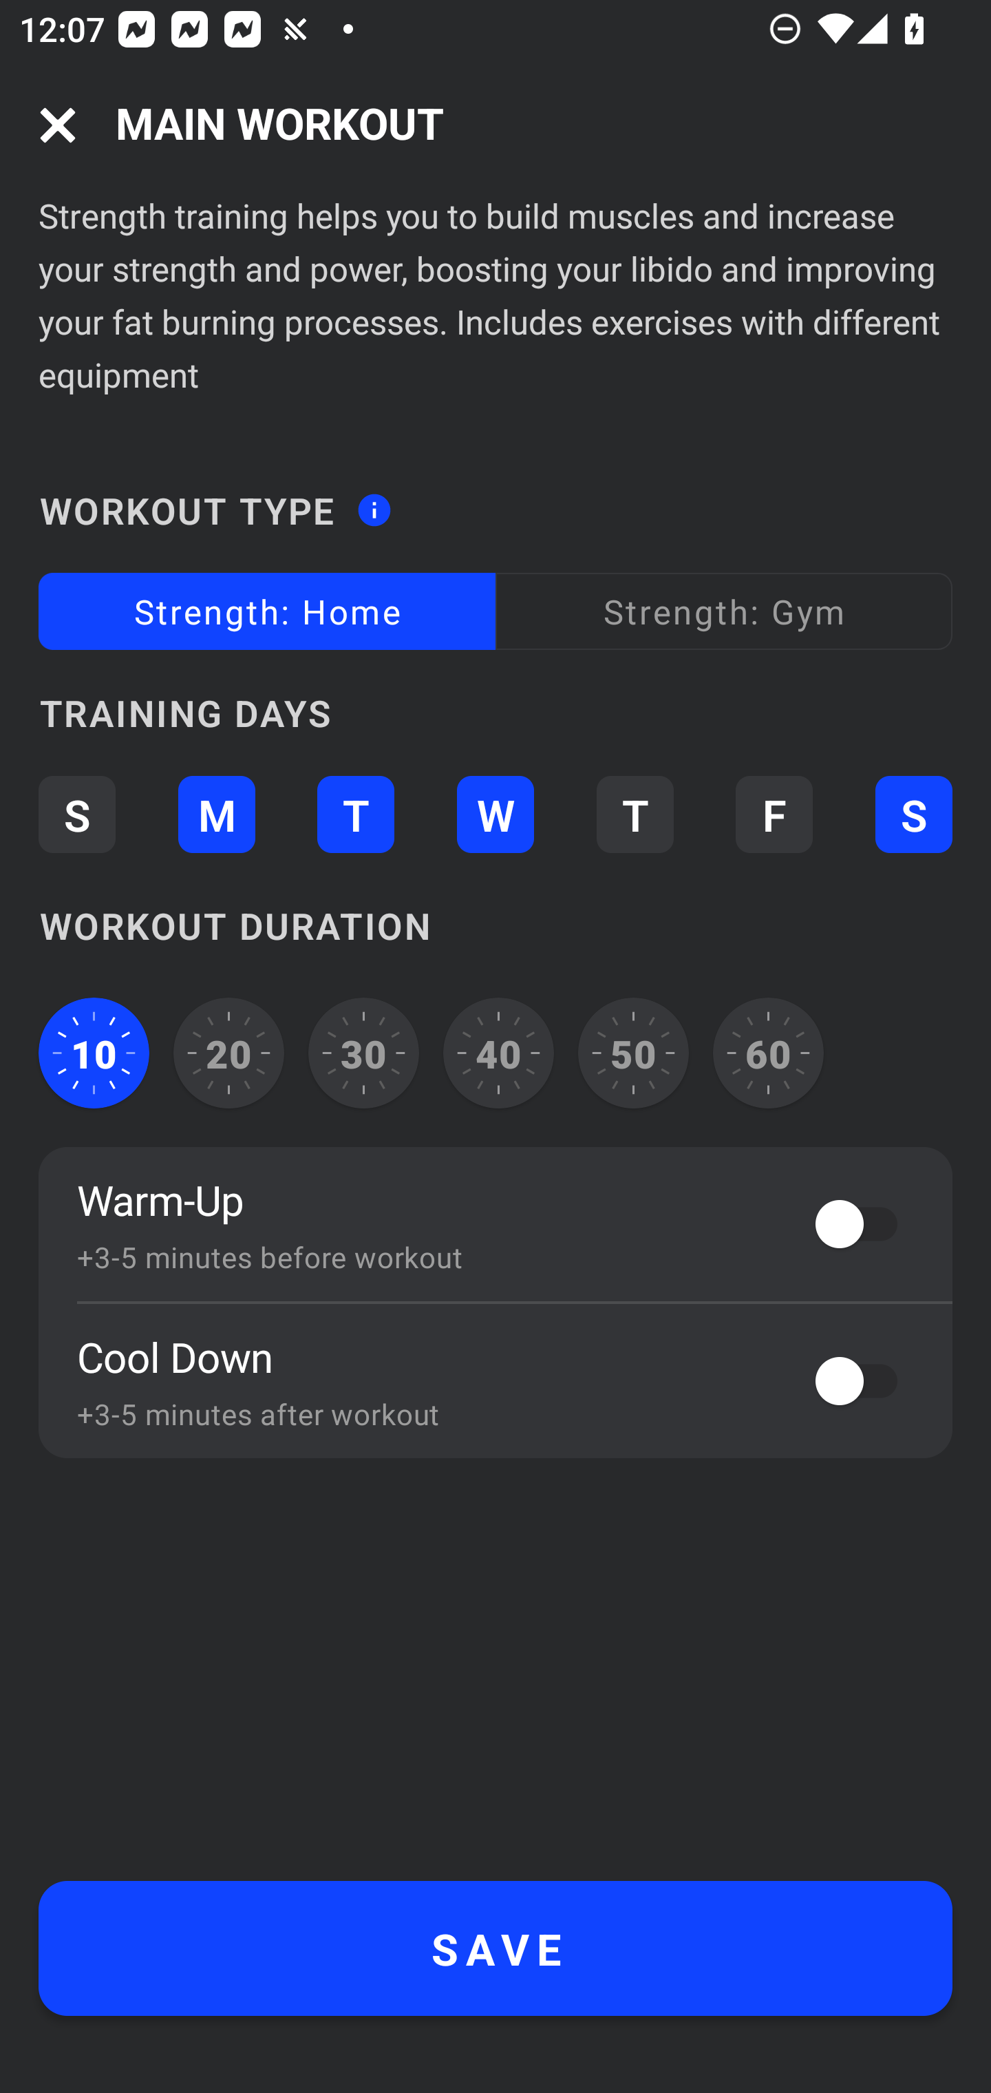 Image resolution: width=991 pixels, height=2093 pixels. I want to click on Workout type information button, so click(374, 502).